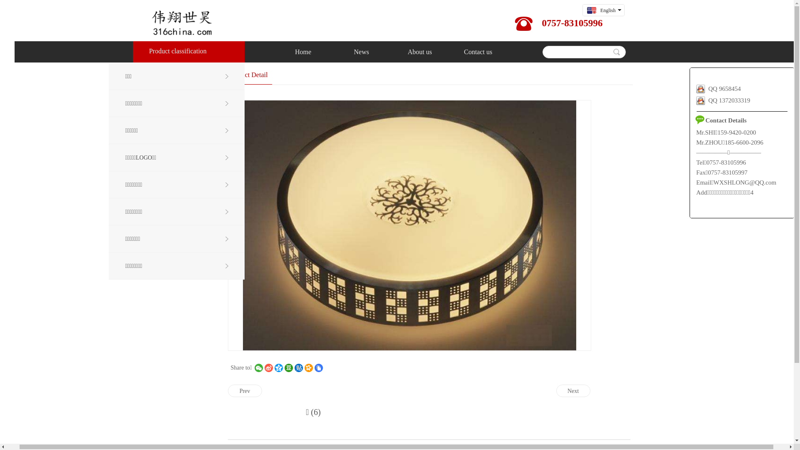 This screenshot has height=450, width=800. Describe the element at coordinates (615, 10) in the screenshot. I see `  English` at that location.